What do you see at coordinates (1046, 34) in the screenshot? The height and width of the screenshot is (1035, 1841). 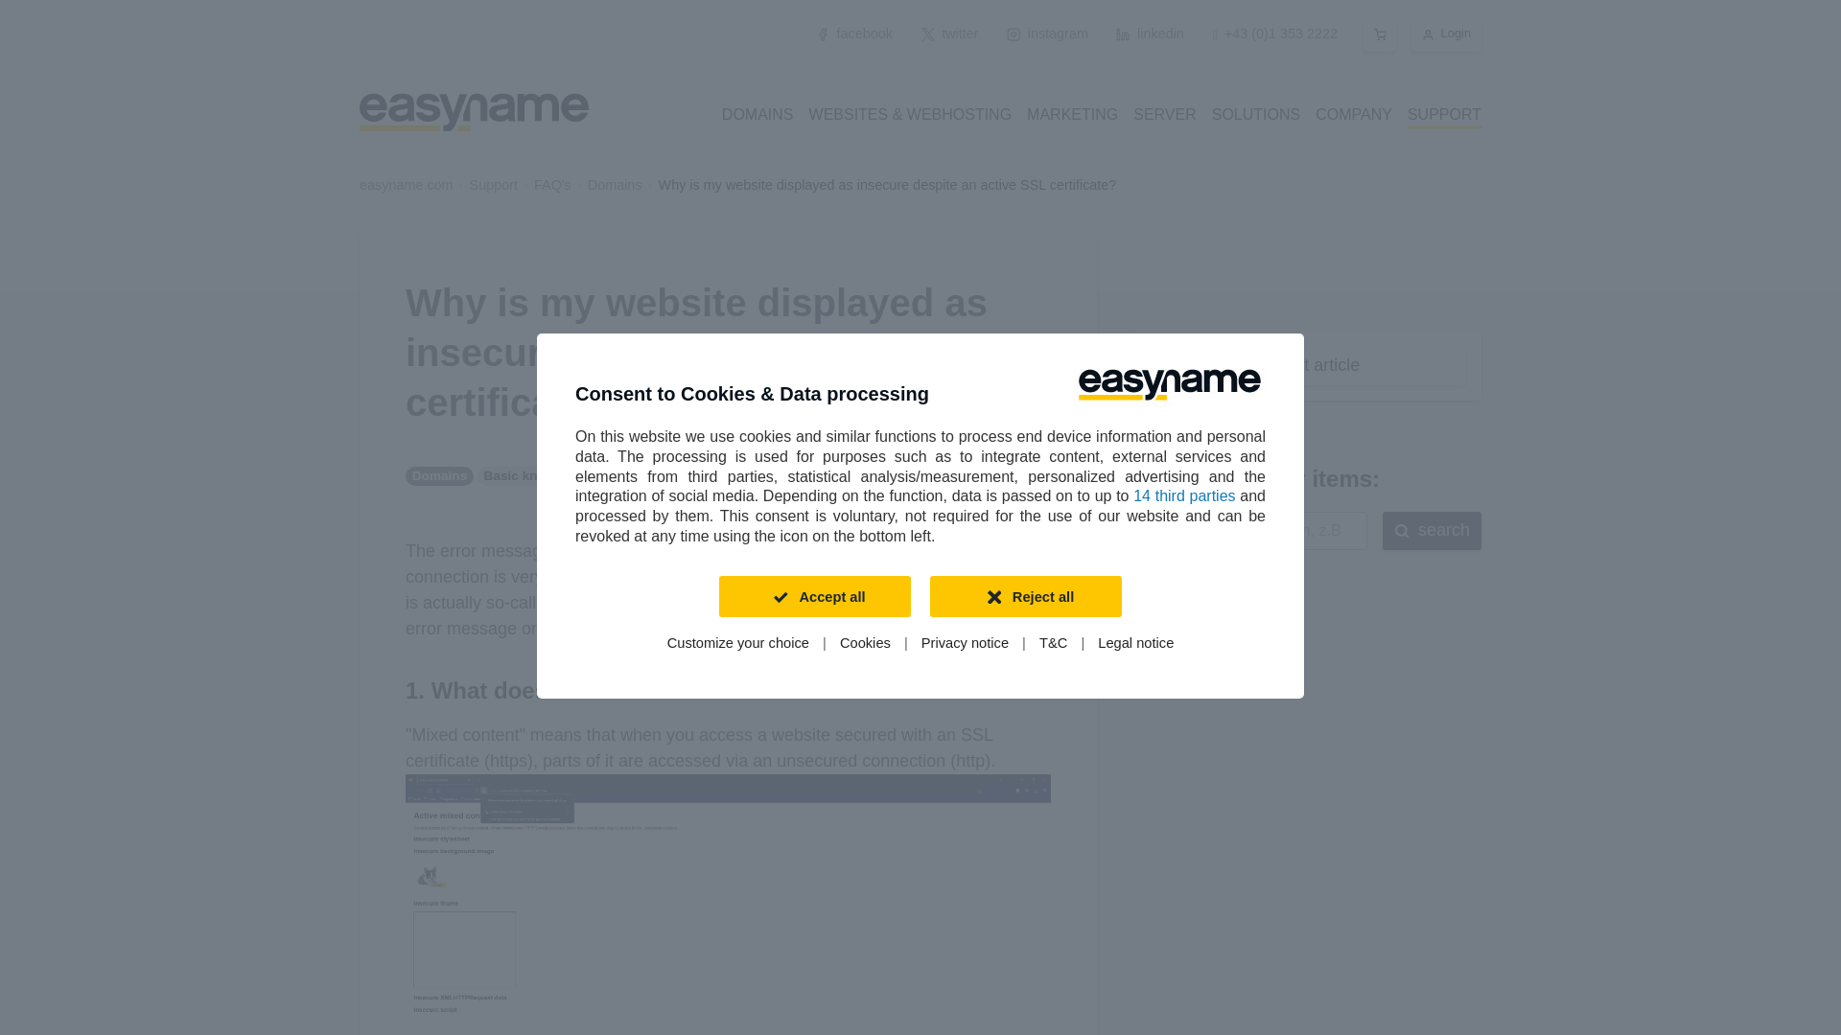 I see `instagram` at bounding box center [1046, 34].